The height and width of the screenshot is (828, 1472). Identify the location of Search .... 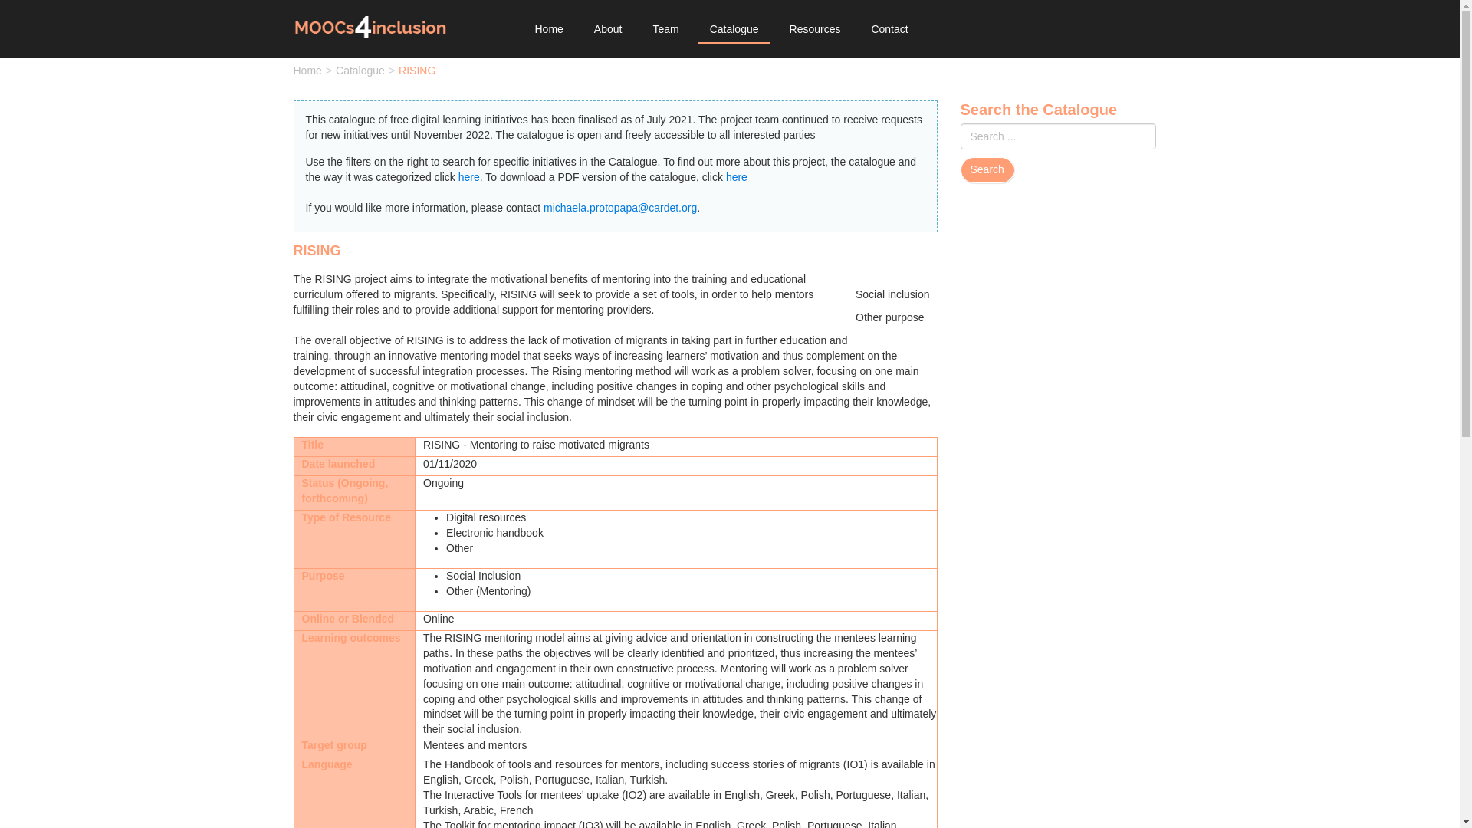
(1057, 136).